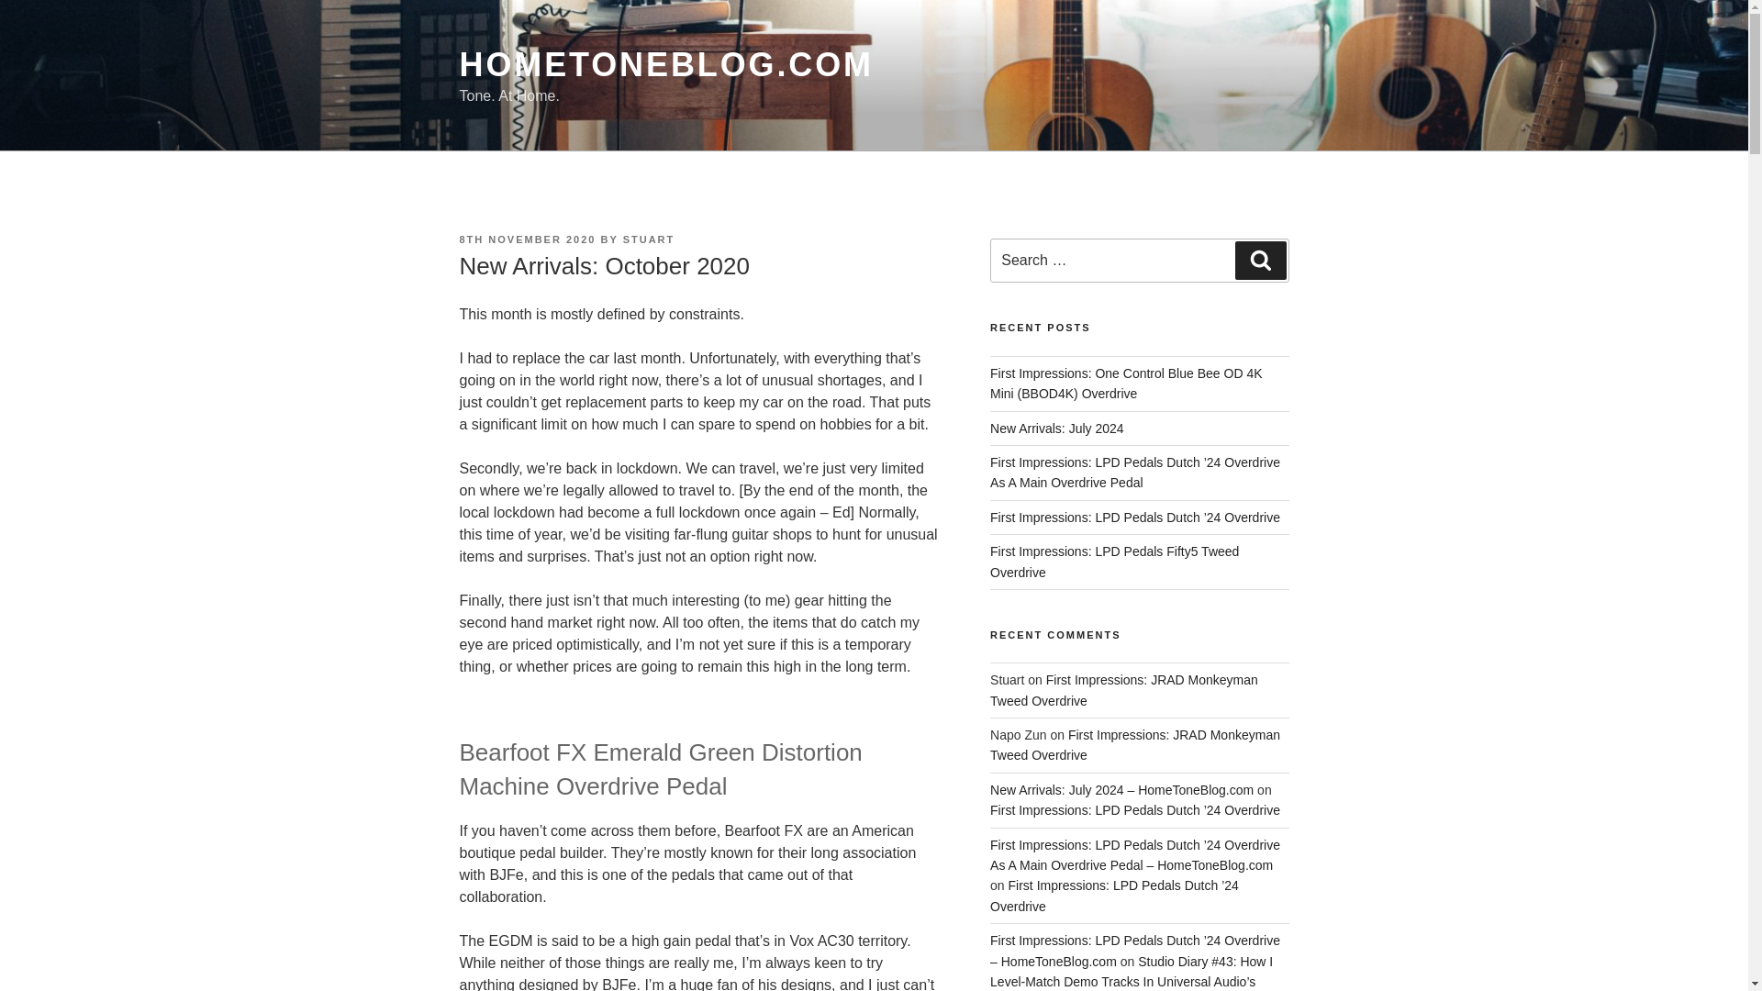 The height and width of the screenshot is (991, 1762). I want to click on STUART, so click(649, 239).